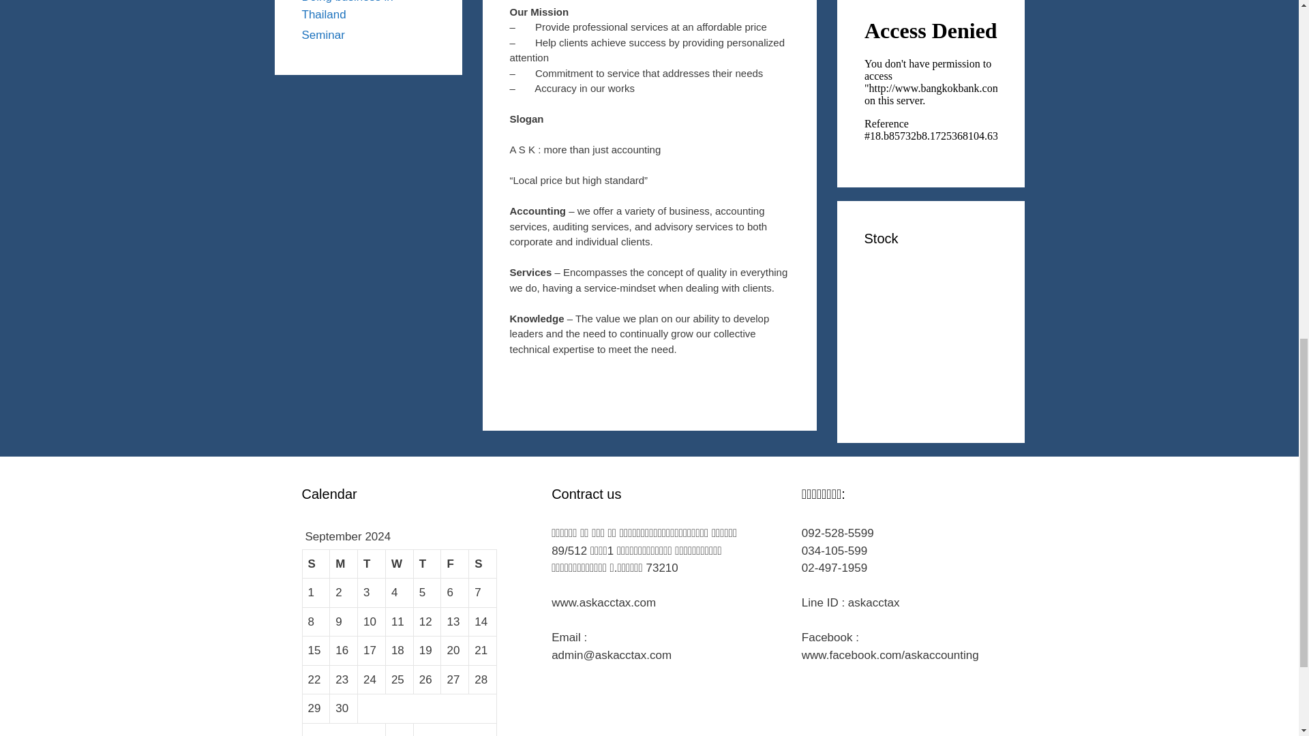  What do you see at coordinates (400, 564) in the screenshot?
I see `Wednesday` at bounding box center [400, 564].